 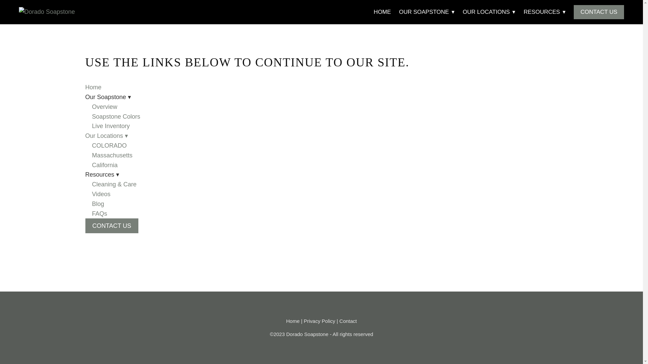 I want to click on COLORADO, so click(x=109, y=146).